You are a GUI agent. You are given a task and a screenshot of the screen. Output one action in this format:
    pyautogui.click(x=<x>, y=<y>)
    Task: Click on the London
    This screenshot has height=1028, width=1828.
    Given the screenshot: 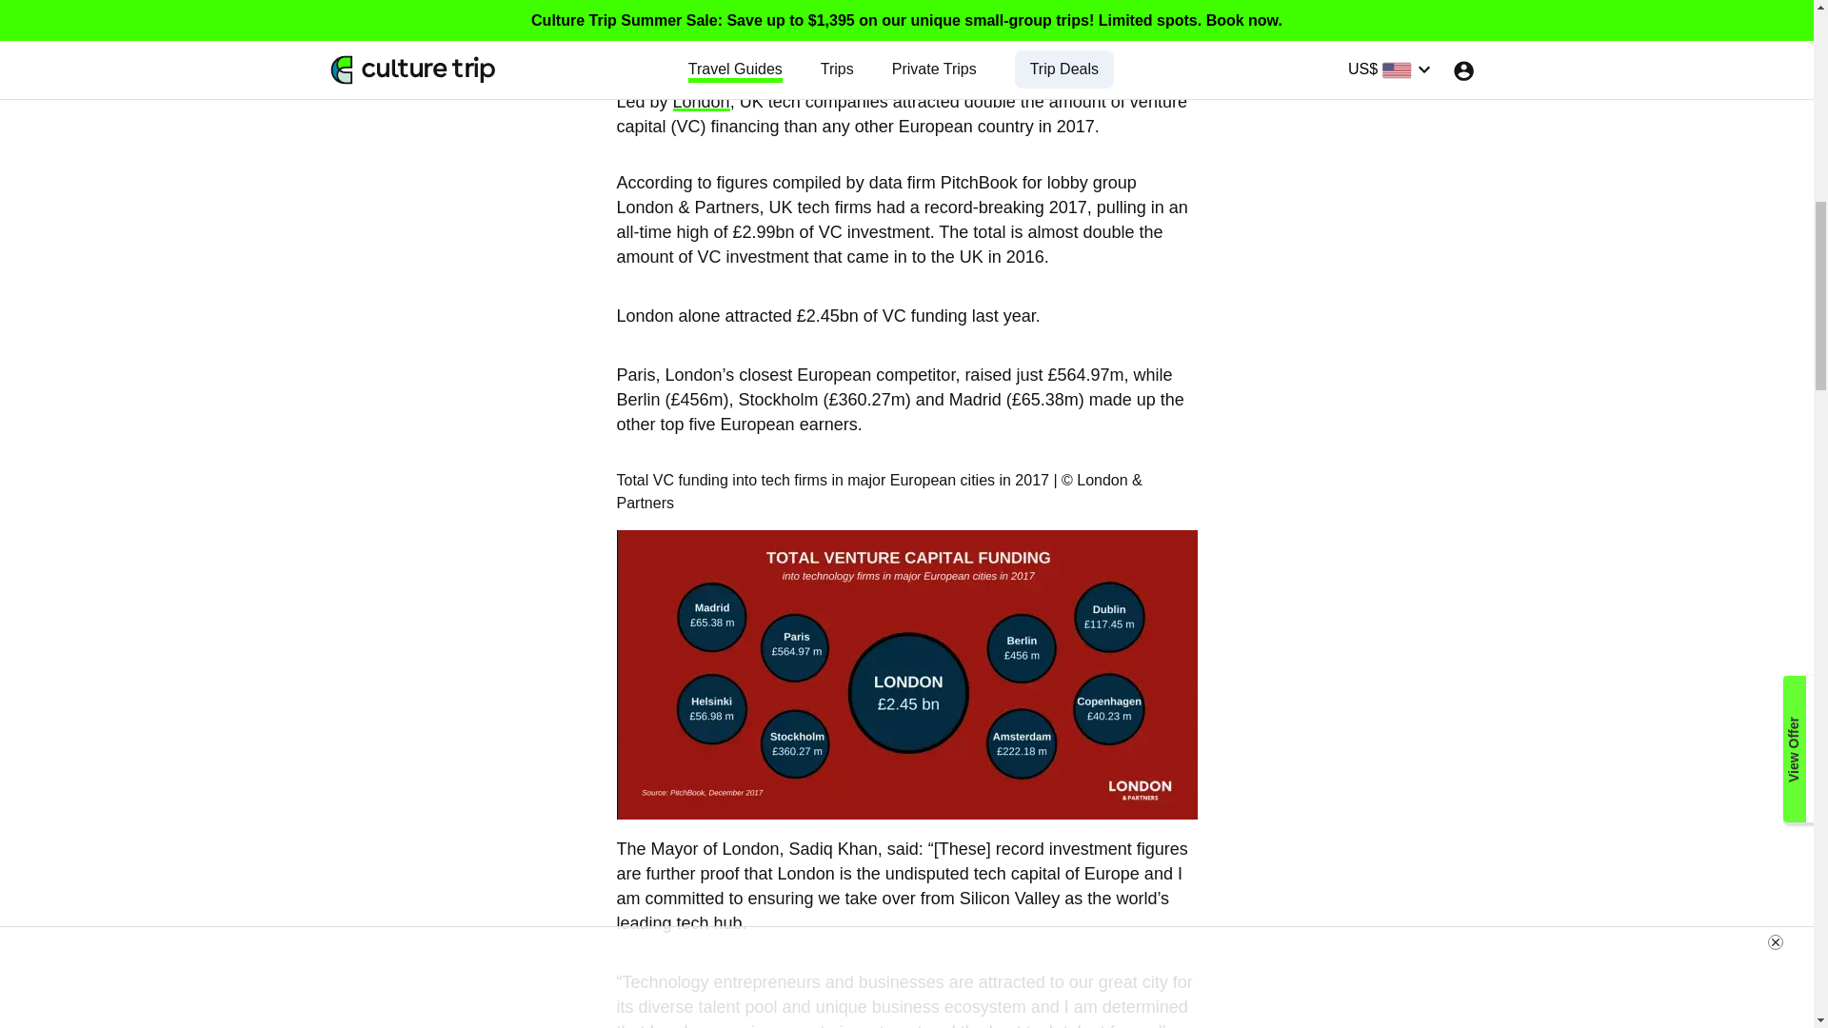 What is the action you would take?
    pyautogui.click(x=701, y=101)
    